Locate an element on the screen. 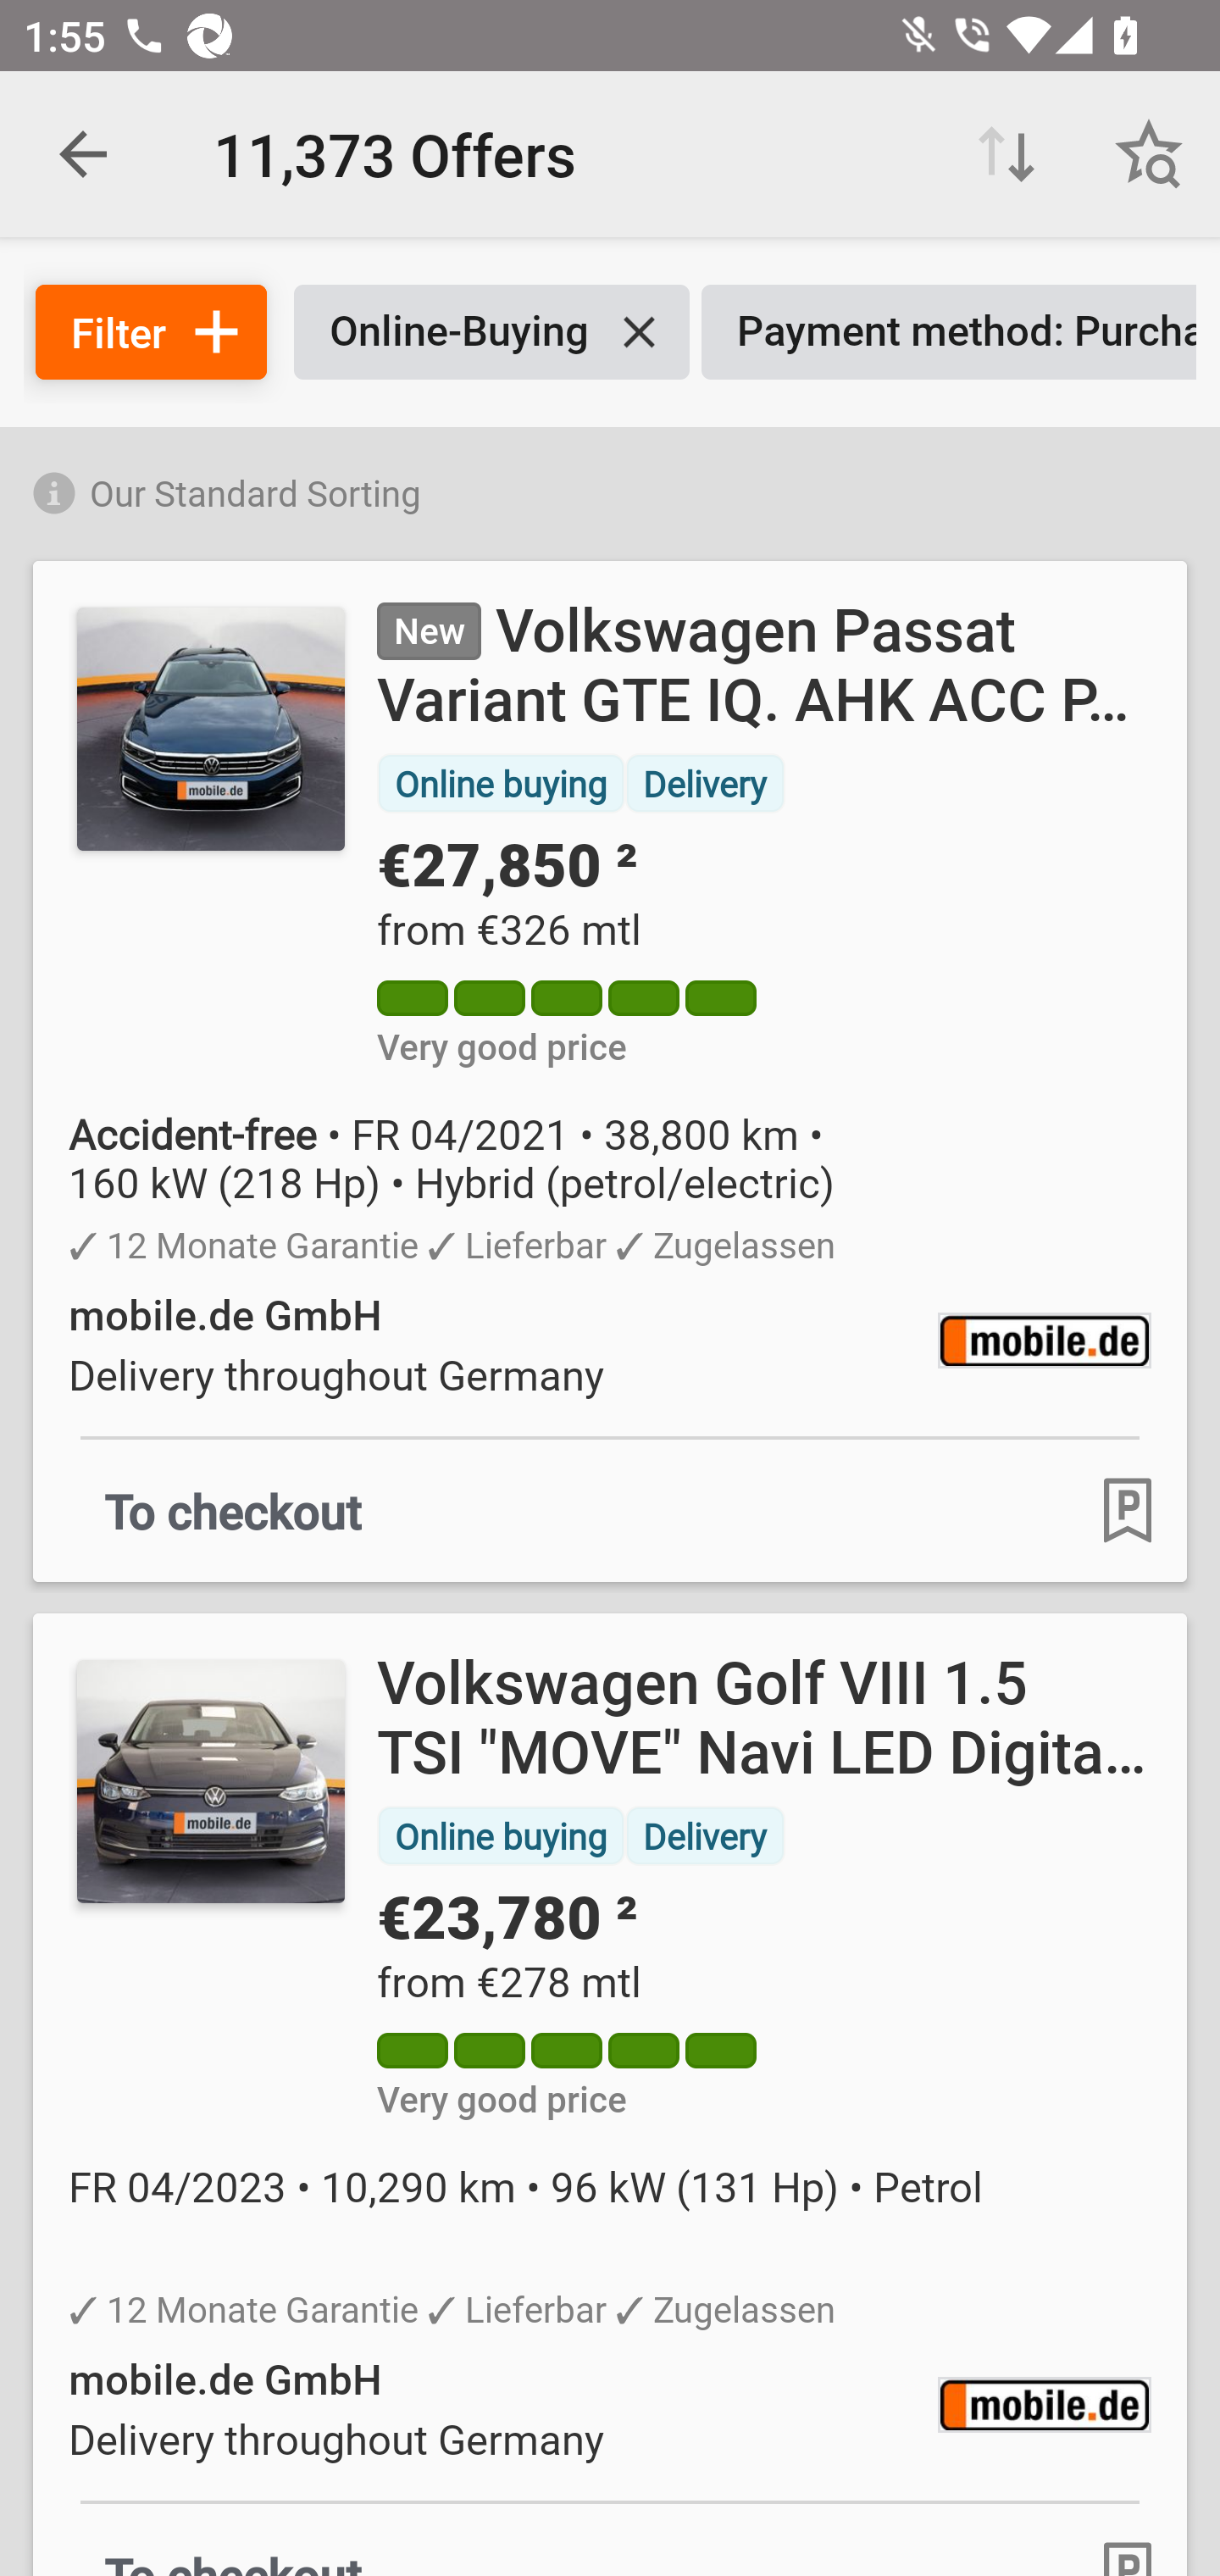  Our Standard Sorting is located at coordinates (610, 488).